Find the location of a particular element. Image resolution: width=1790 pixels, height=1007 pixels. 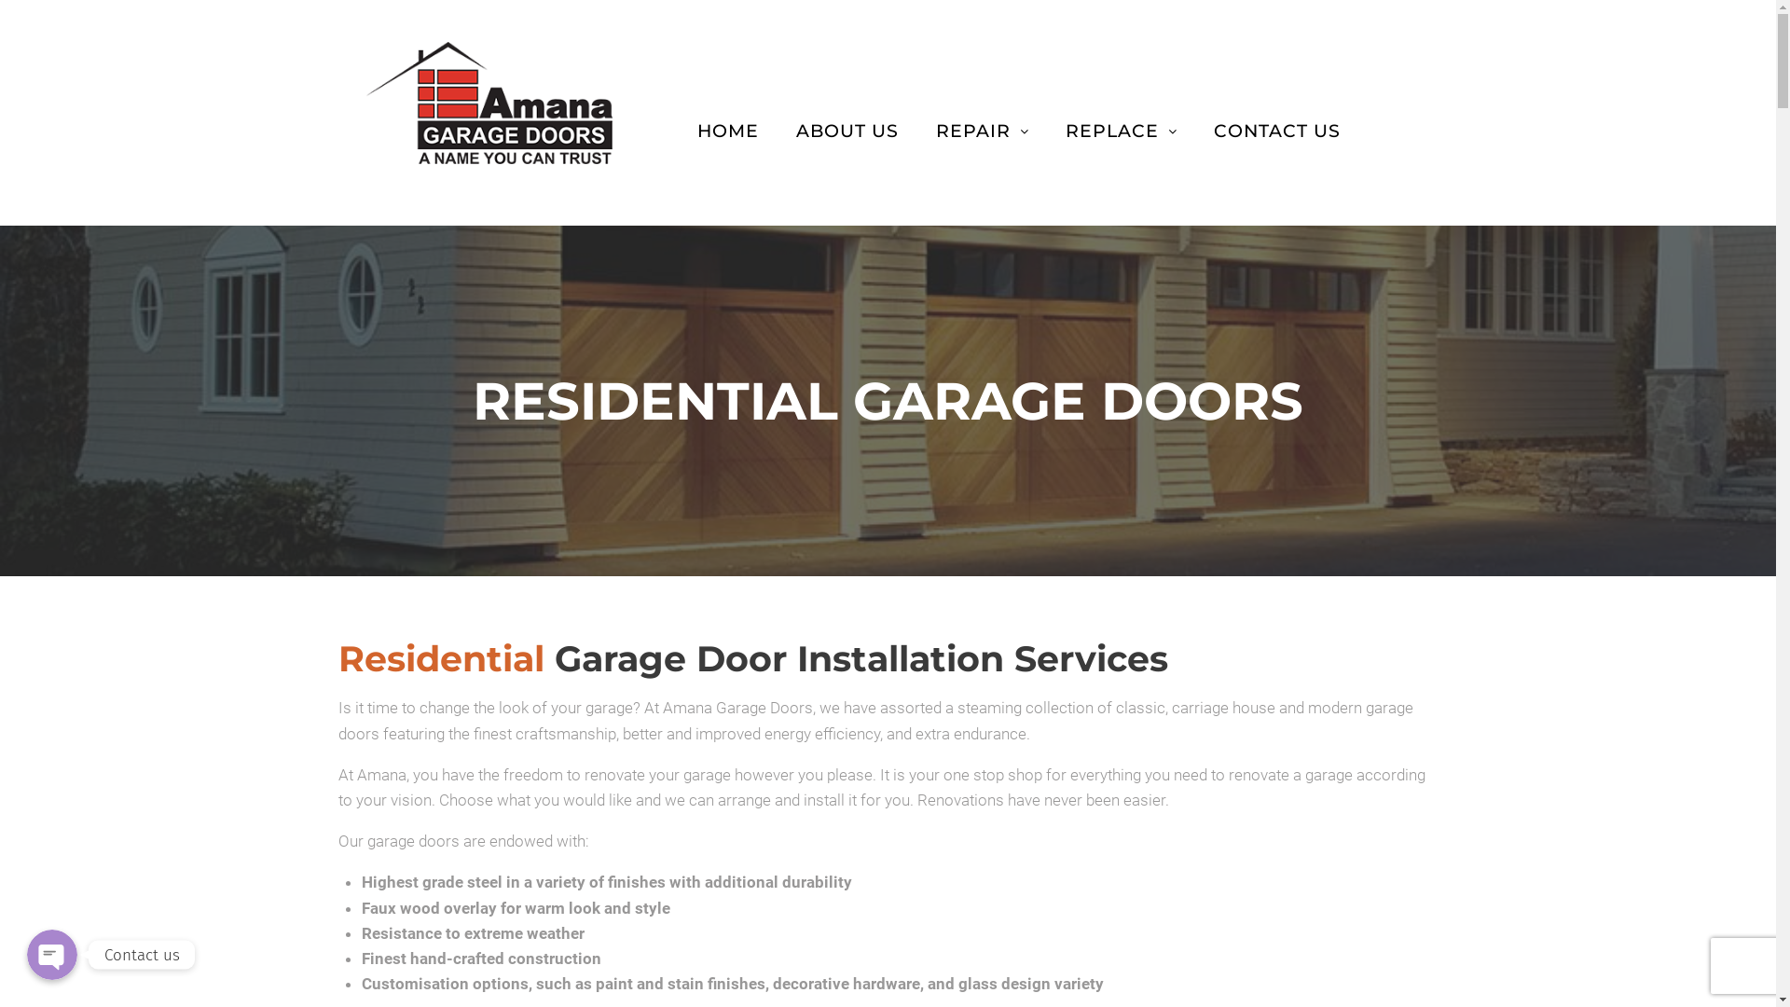

CONTACT US is located at coordinates (1277, 131).